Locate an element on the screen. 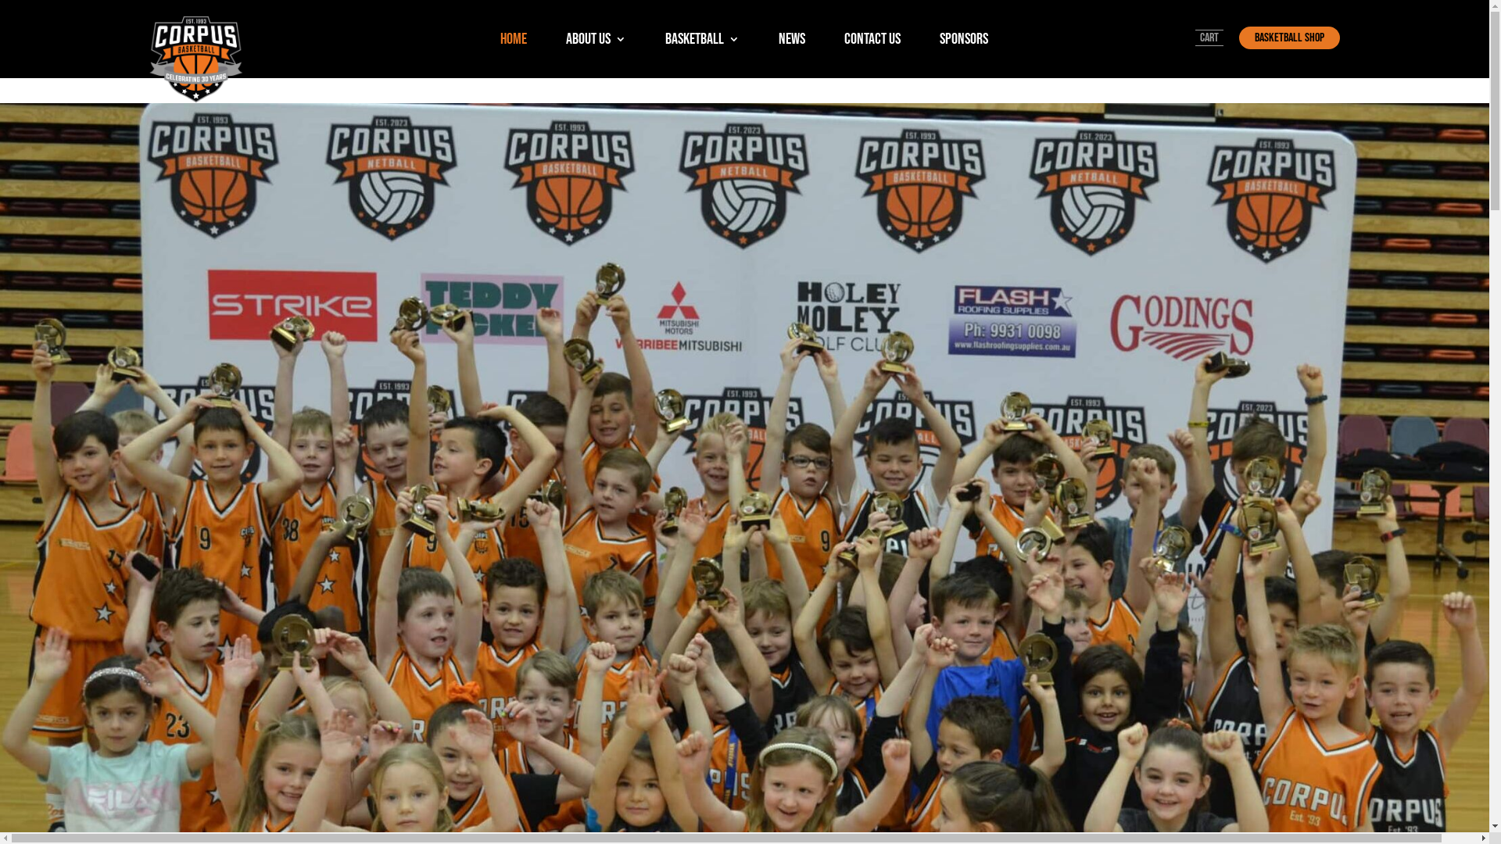  SPONSORS is located at coordinates (964, 42).